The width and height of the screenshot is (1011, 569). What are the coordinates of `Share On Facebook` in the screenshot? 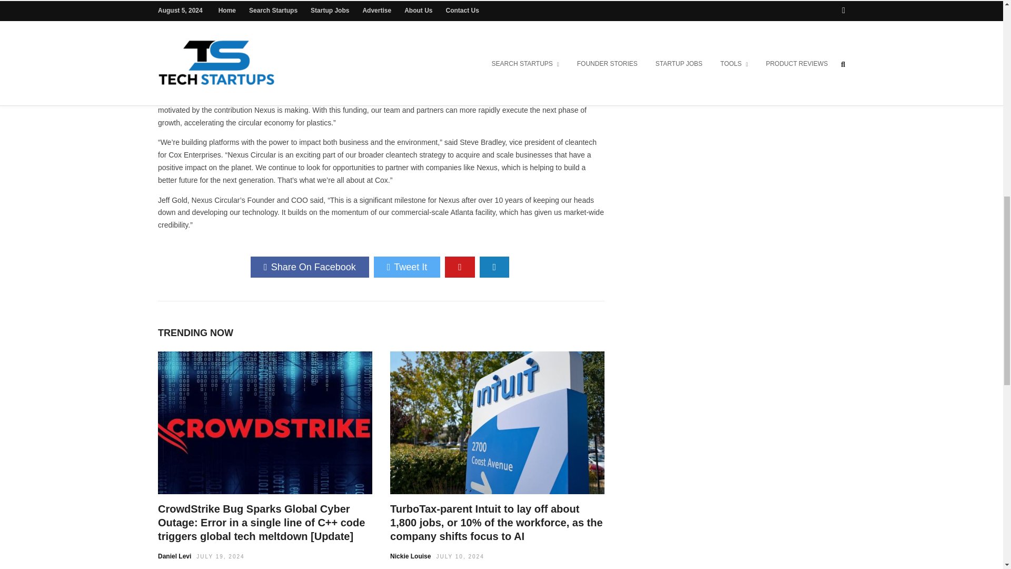 It's located at (310, 267).